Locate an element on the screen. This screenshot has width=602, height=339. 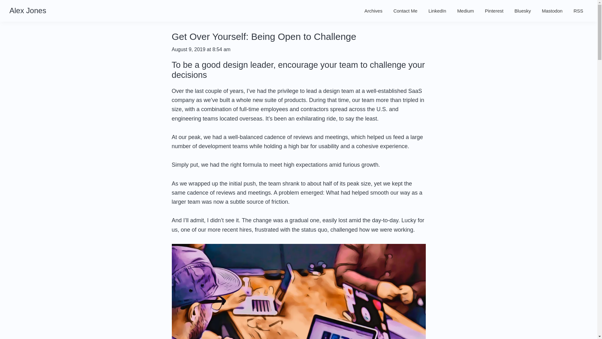
Bluesky is located at coordinates (523, 11).